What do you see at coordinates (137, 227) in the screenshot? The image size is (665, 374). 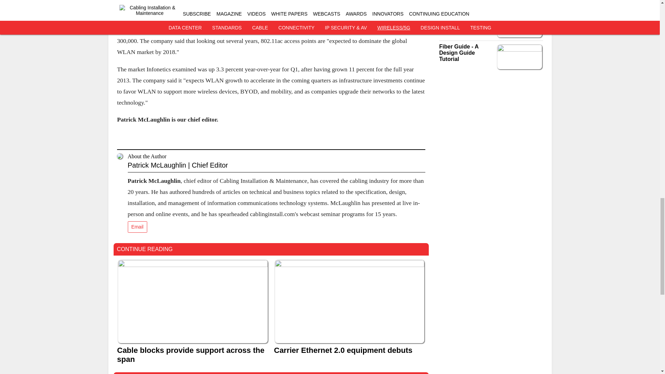 I see `Email` at bounding box center [137, 227].